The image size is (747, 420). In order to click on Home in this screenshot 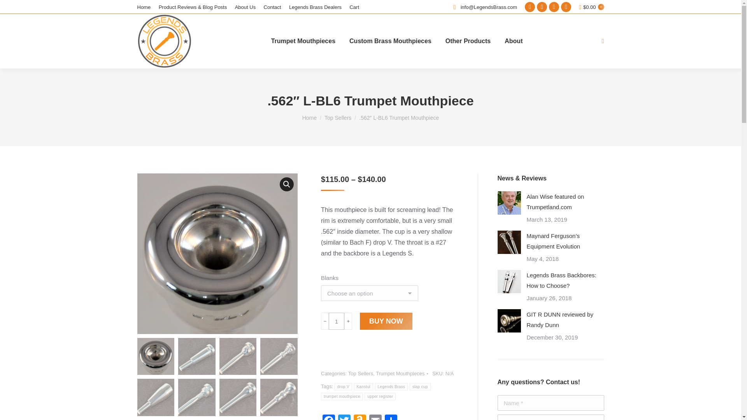, I will do `click(310, 117)`.